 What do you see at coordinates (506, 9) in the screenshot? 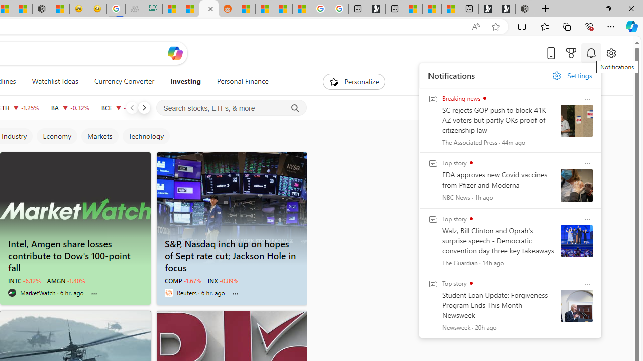
I see `Play Free Online Games | Games from Microsoft Start` at bounding box center [506, 9].